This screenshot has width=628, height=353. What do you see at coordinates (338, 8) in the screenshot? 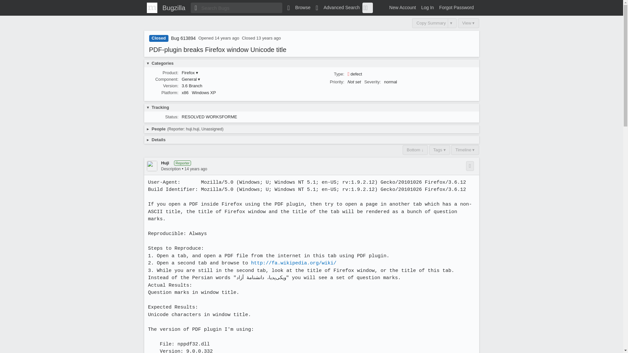
I see `Search bugs using various criteria` at bounding box center [338, 8].